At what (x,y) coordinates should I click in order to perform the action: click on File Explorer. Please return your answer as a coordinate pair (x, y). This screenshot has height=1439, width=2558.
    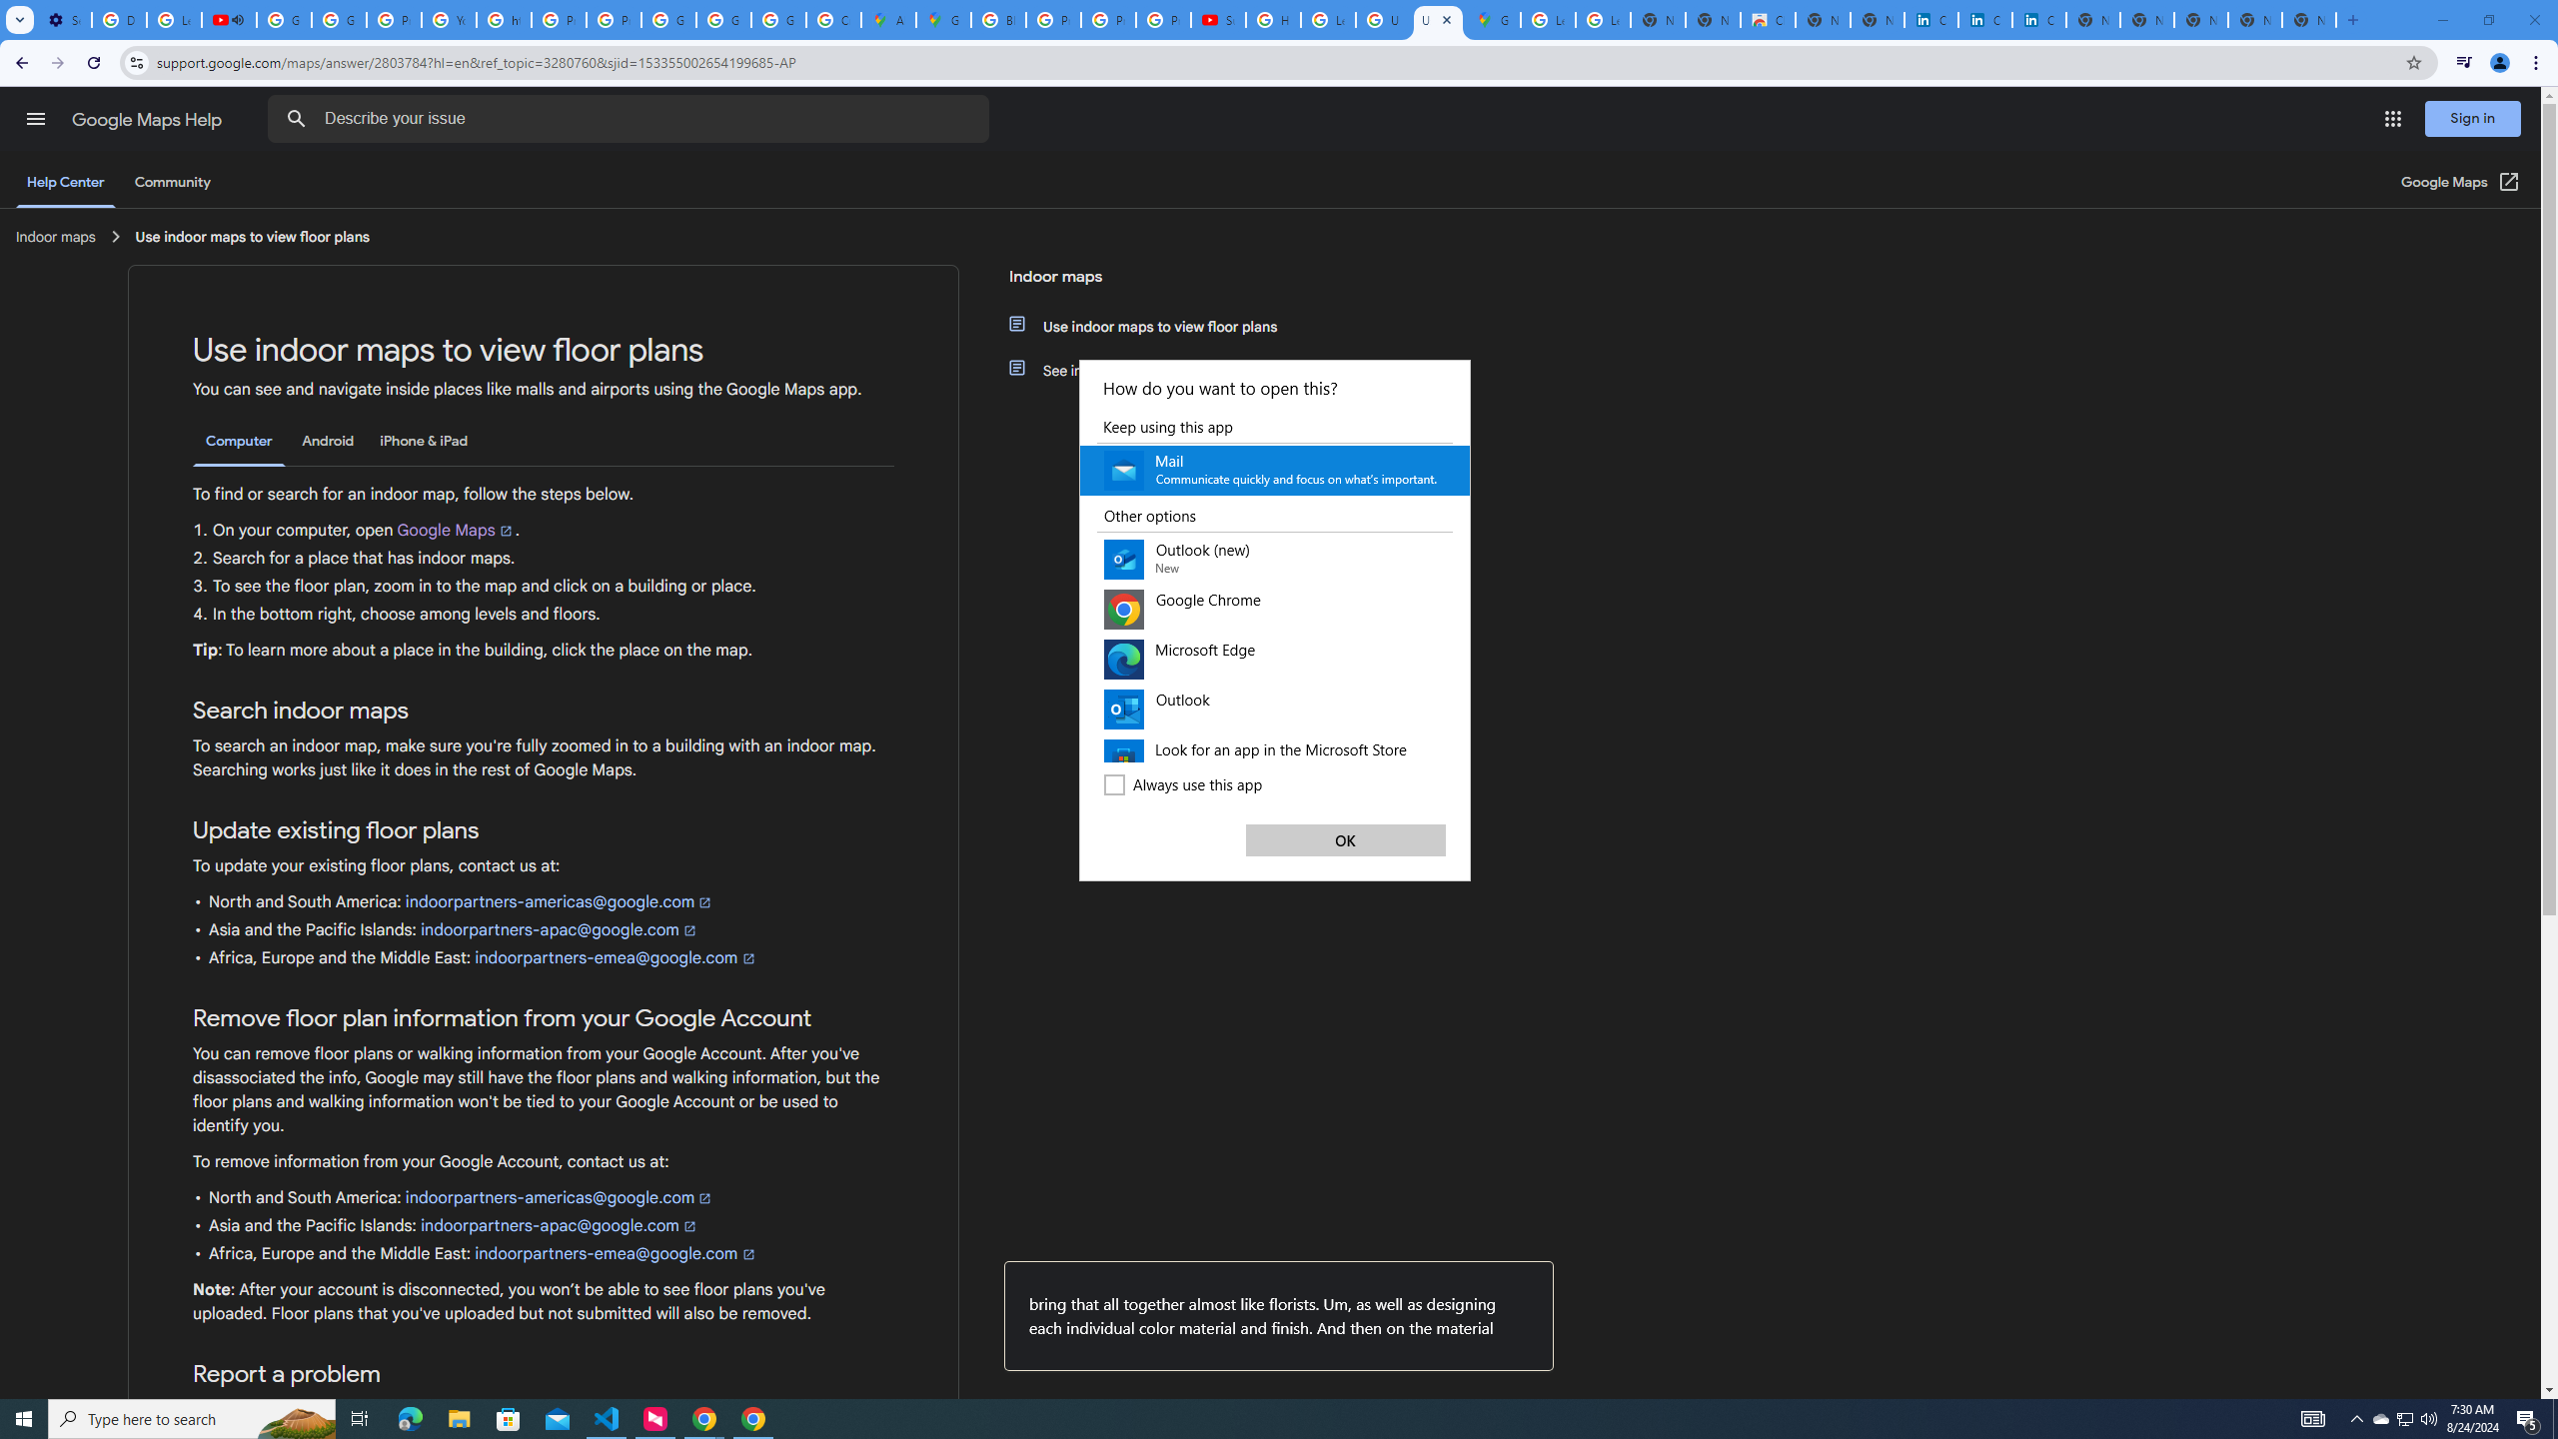
    Looking at the image, I should click on (459, 1419).